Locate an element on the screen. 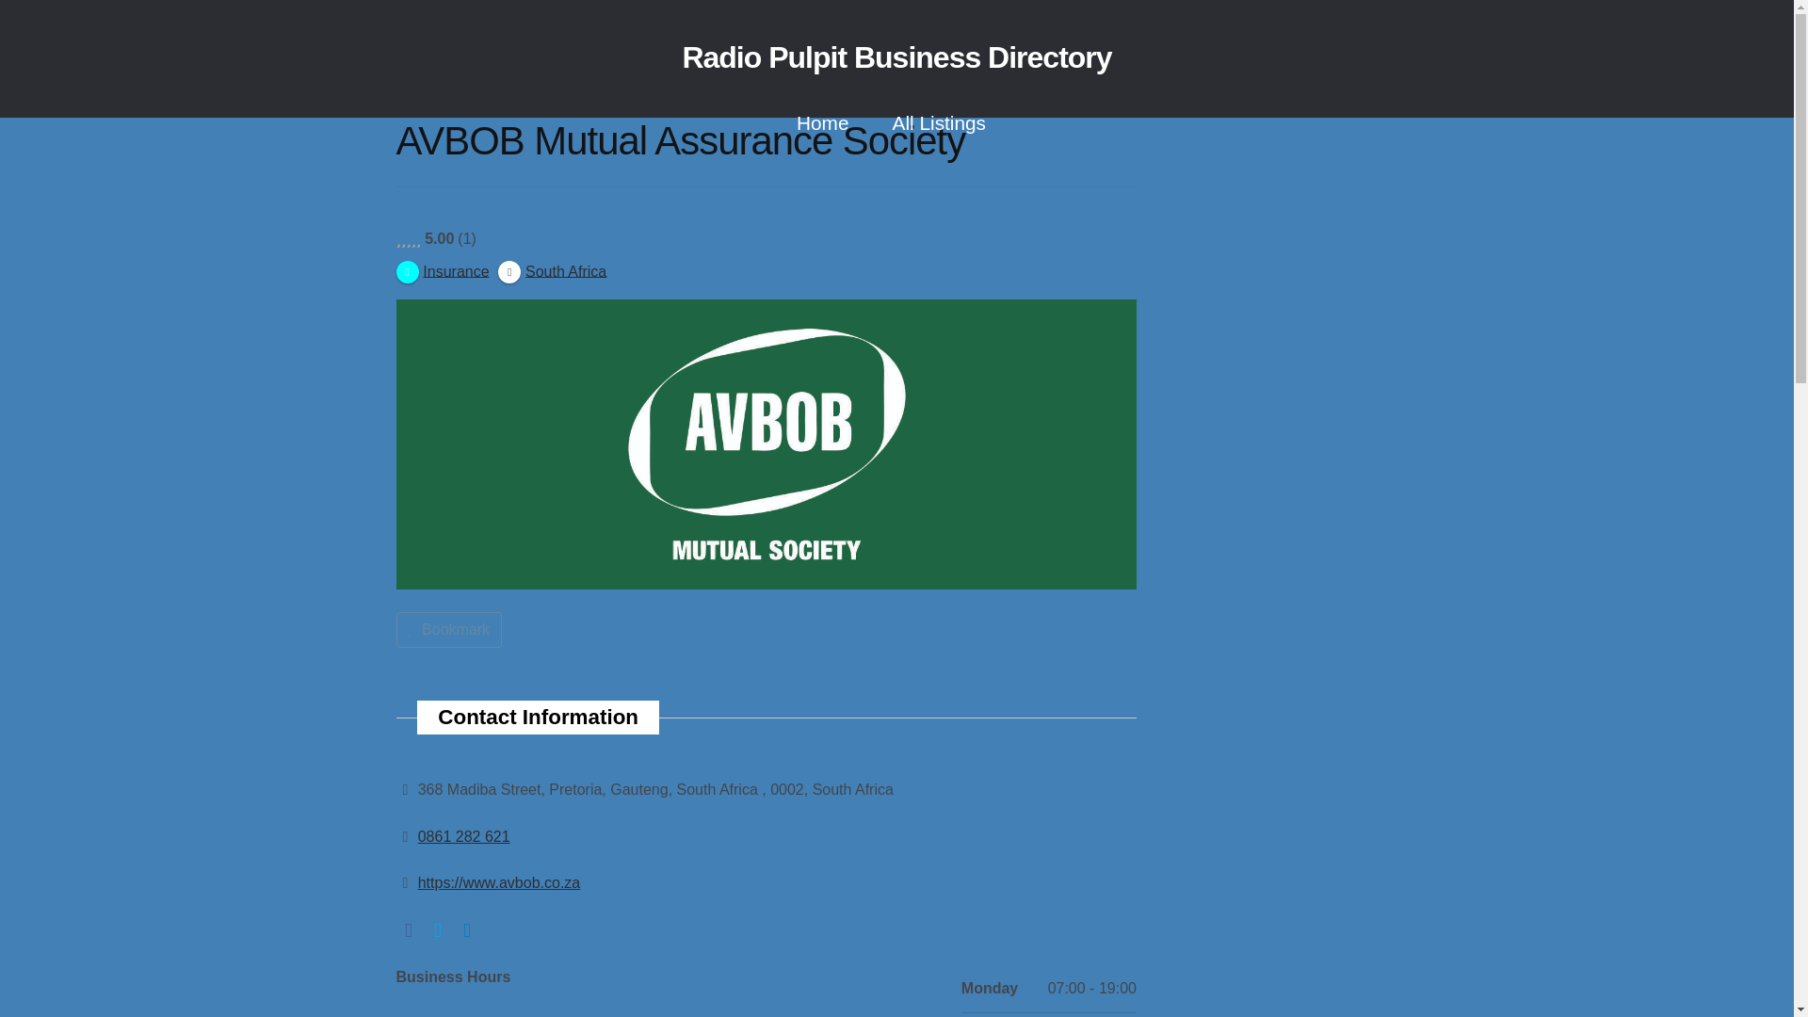  LinkedIn is located at coordinates (467, 928).